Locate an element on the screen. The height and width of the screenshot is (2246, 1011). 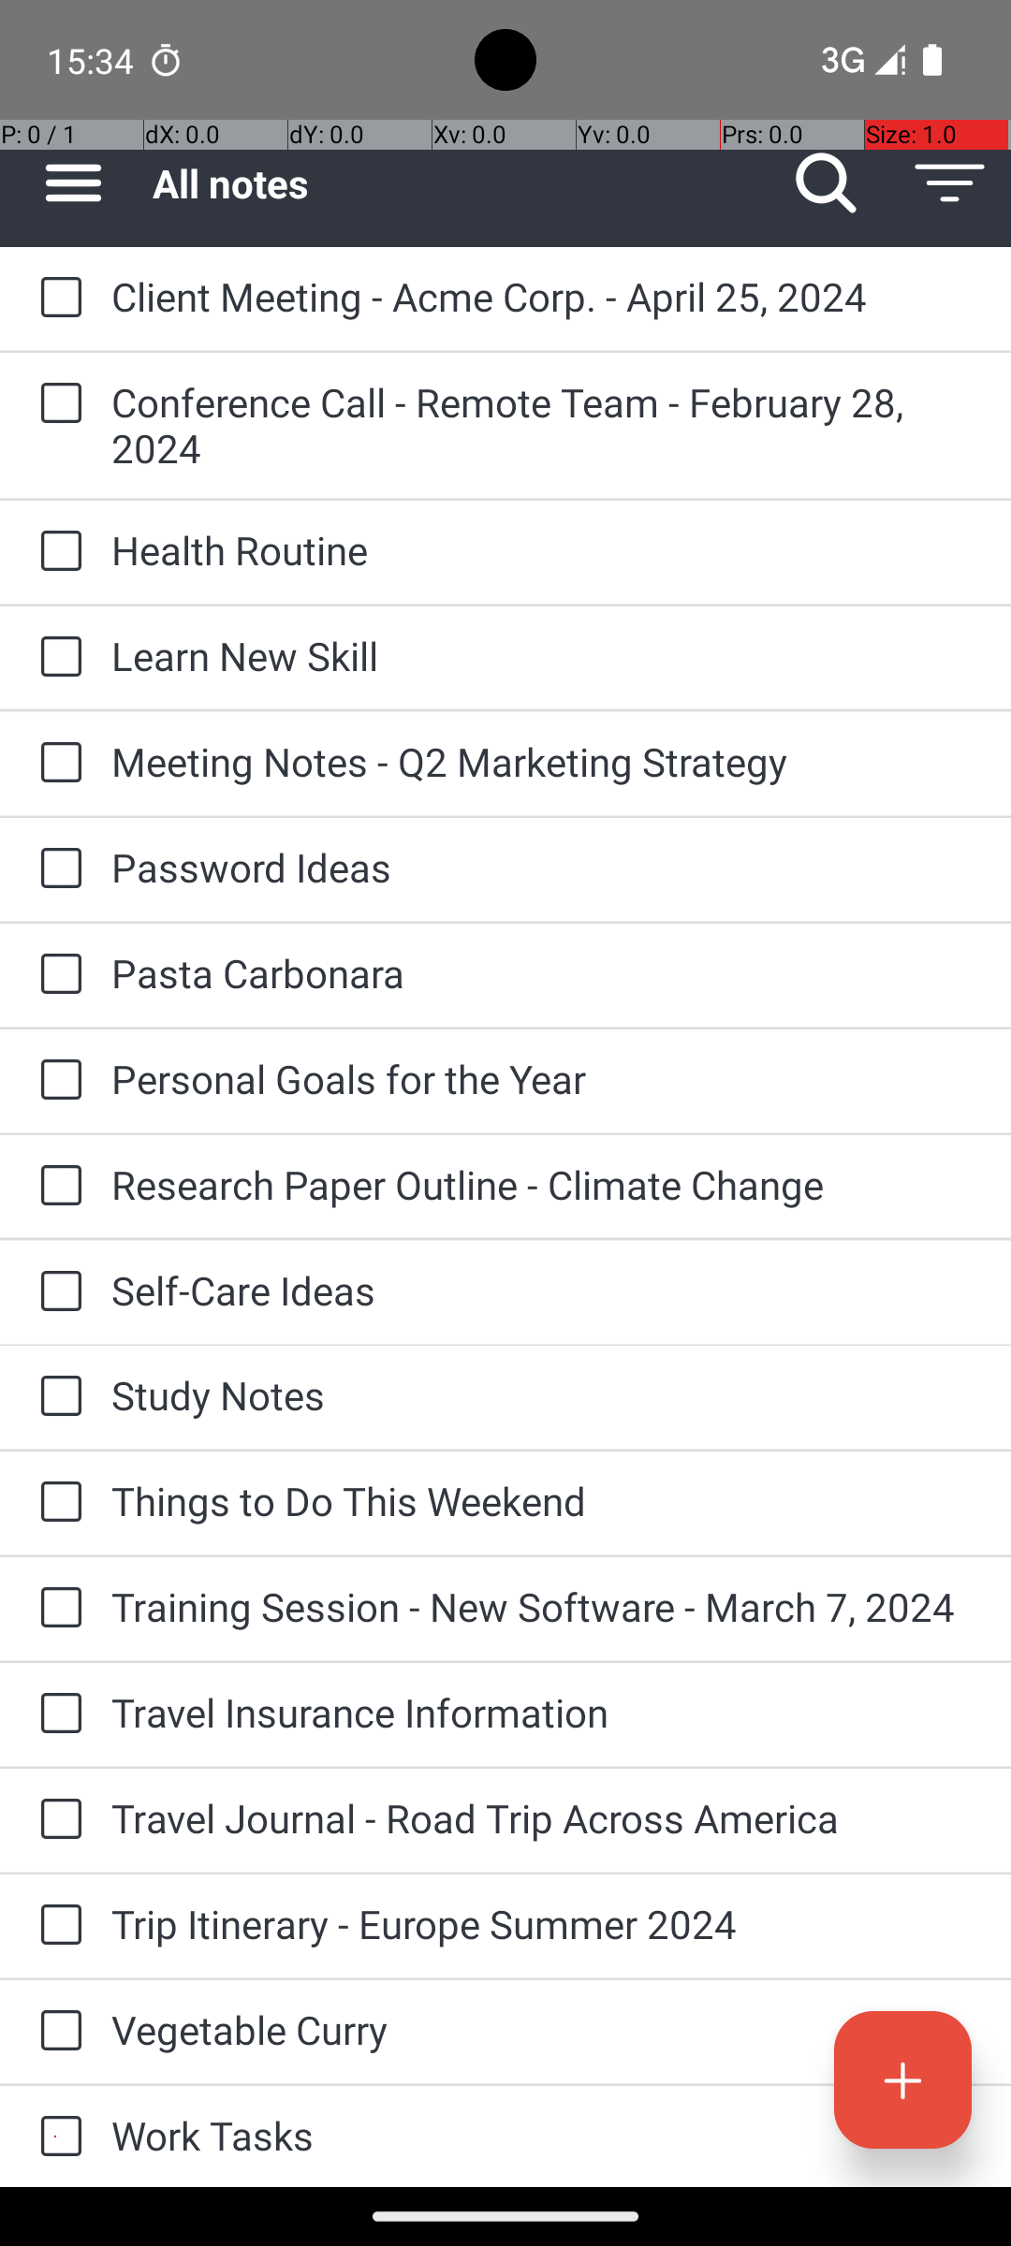
to-do: Conference Call - Remote Team - February 28, 2024 is located at coordinates (56, 404).